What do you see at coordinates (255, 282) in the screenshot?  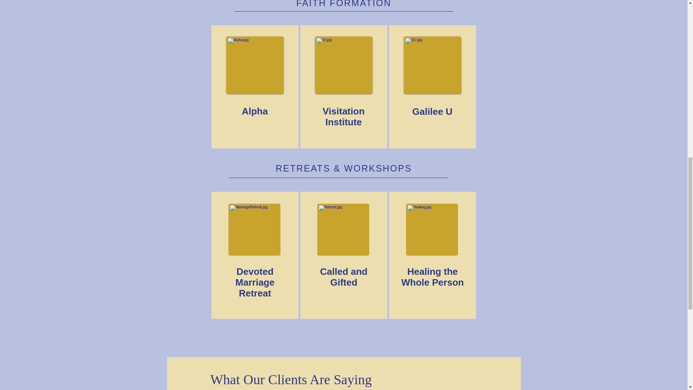 I see `Devoted Marriage Retreat` at bounding box center [255, 282].